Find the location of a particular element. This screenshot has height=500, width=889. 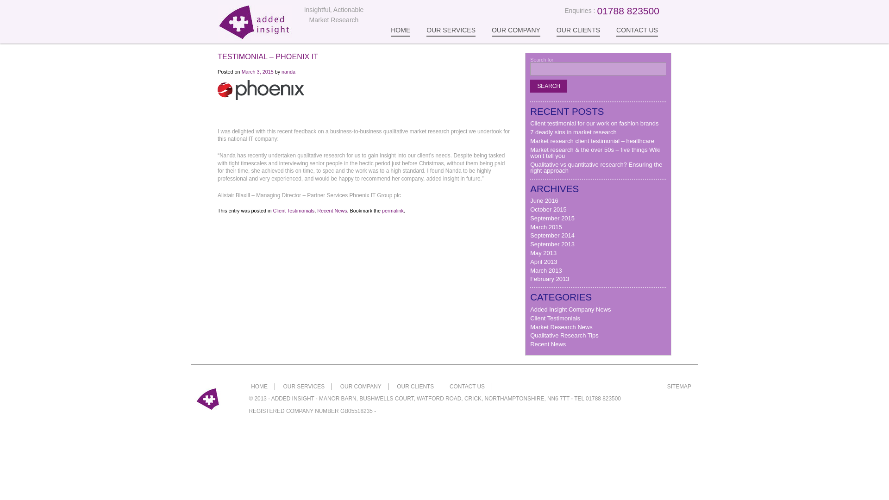

Client Testimonials is located at coordinates (294, 210).